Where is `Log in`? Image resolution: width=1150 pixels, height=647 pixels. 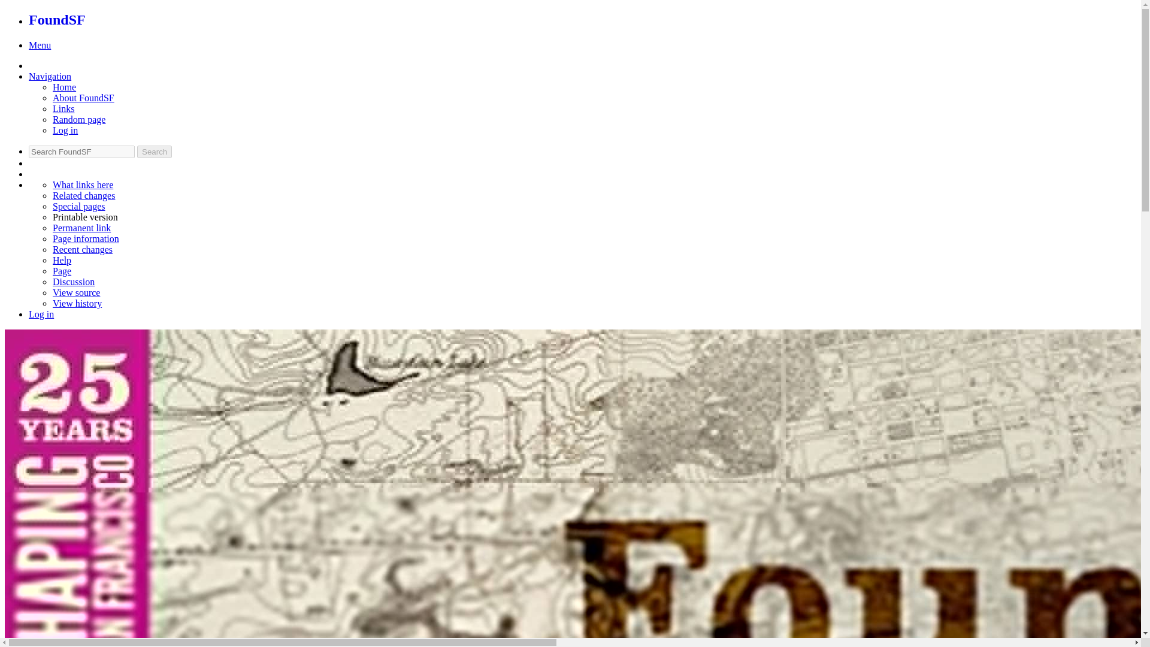 Log in is located at coordinates (41, 314).